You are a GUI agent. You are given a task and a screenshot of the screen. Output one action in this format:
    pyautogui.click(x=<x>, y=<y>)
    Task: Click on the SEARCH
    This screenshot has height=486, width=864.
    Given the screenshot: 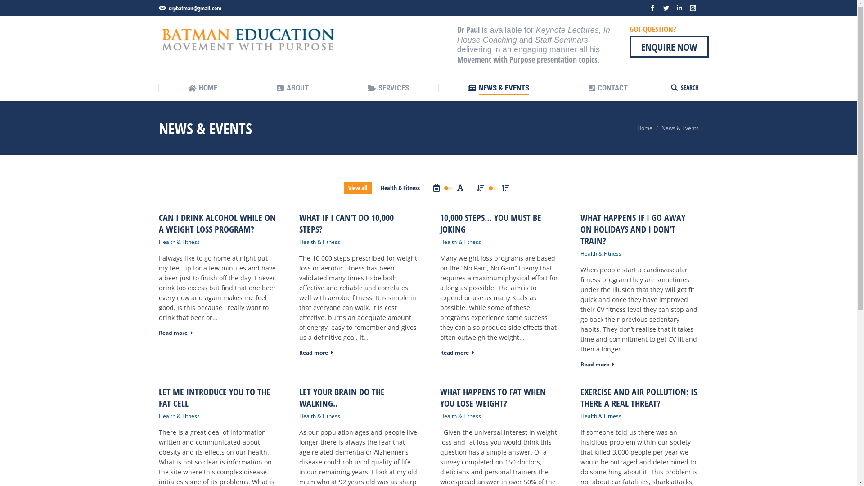 What is the action you would take?
    pyautogui.click(x=684, y=88)
    